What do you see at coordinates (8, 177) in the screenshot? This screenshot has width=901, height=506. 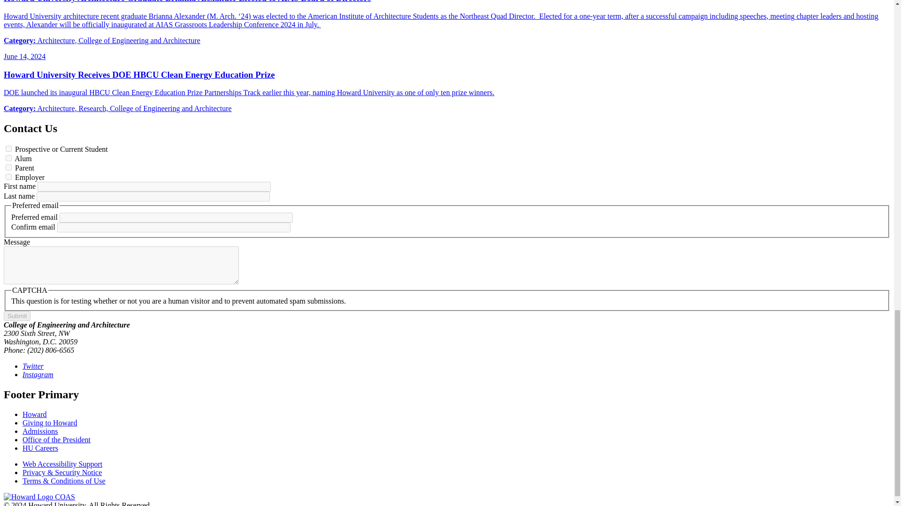 I see `1` at bounding box center [8, 177].